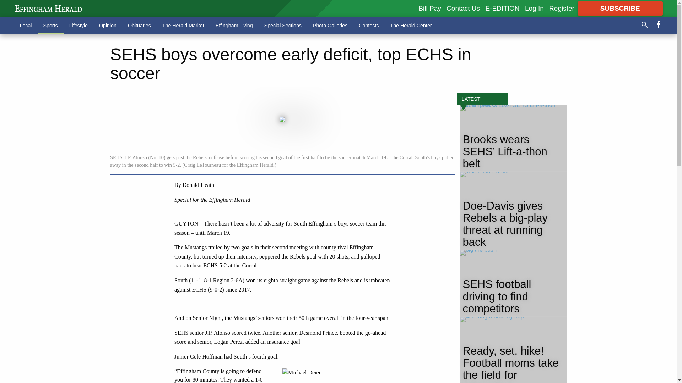 This screenshot has height=383, width=682. What do you see at coordinates (330, 25) in the screenshot?
I see `Photo Galleries` at bounding box center [330, 25].